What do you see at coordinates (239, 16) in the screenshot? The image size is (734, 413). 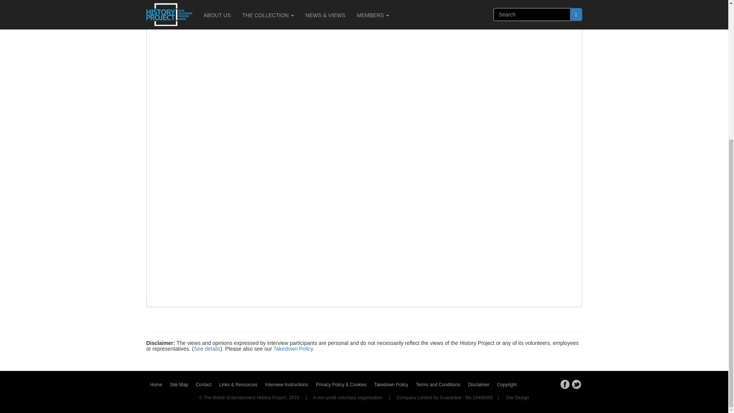 I see `Transcript` at bounding box center [239, 16].